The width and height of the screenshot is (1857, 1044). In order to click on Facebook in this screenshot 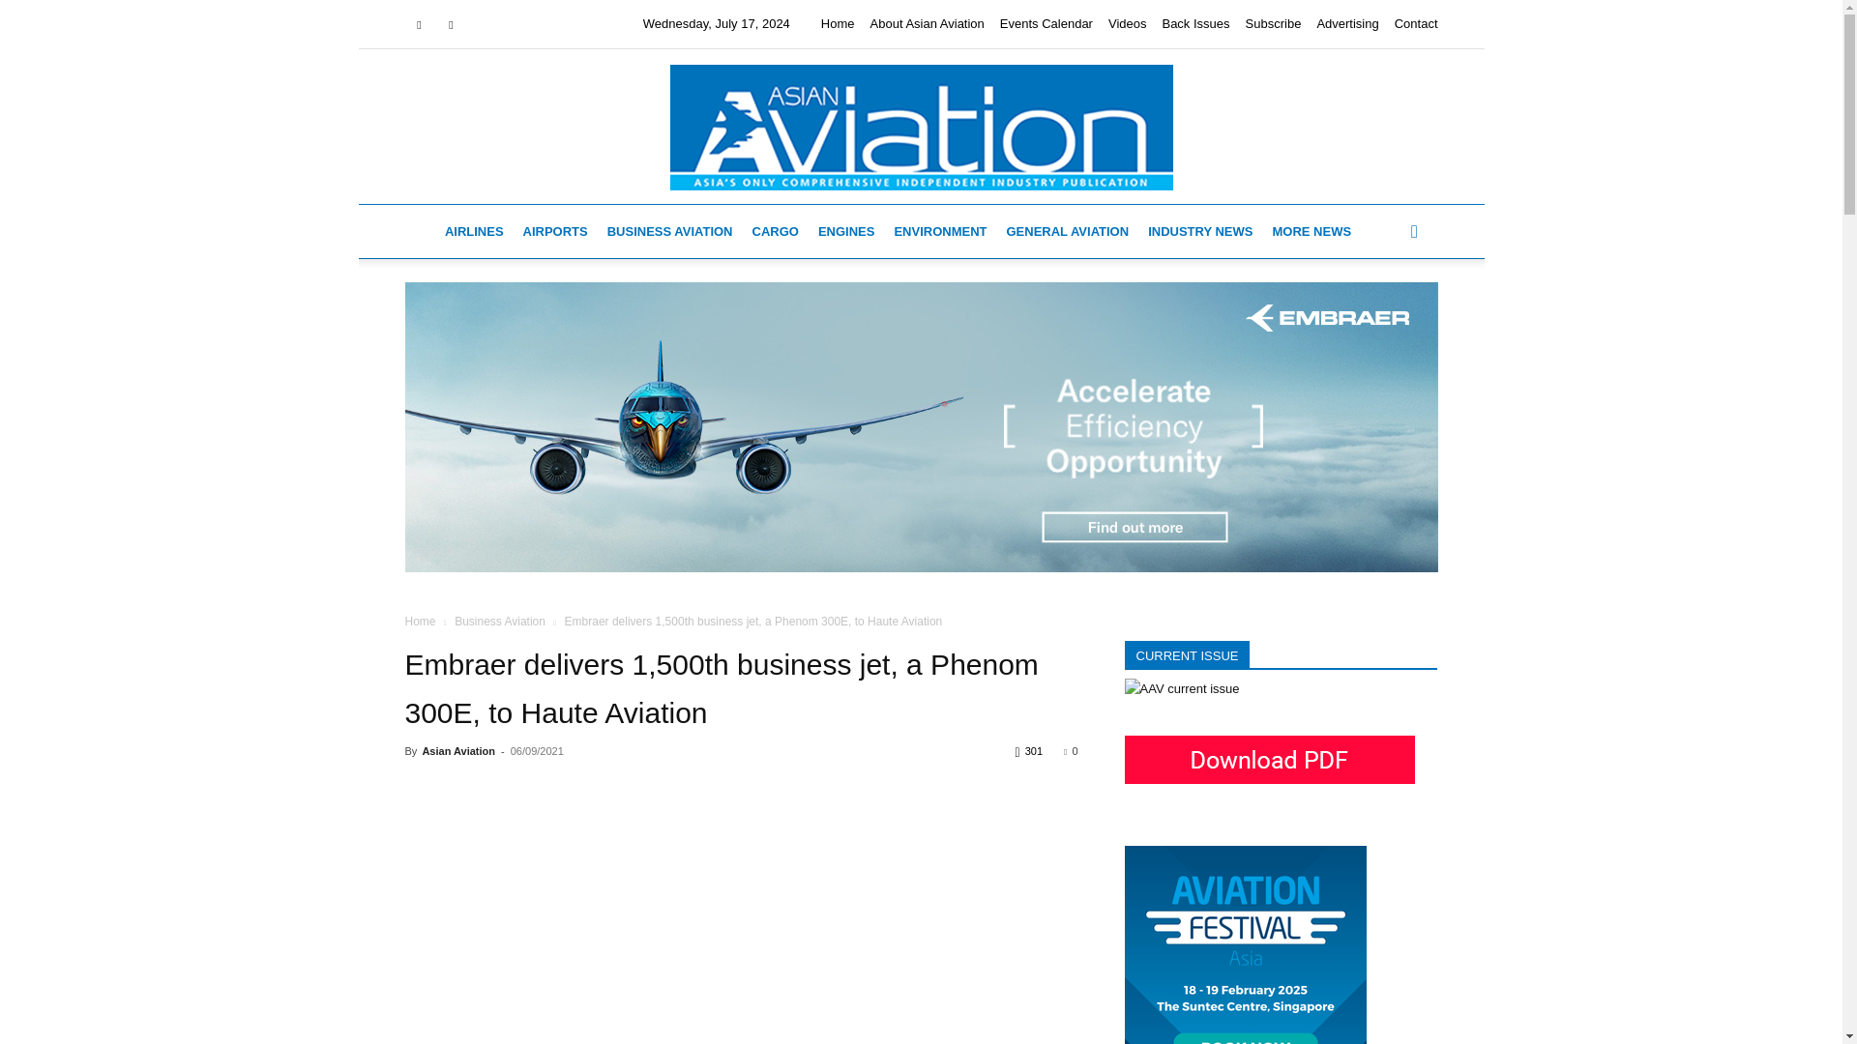, I will do `click(418, 23)`.